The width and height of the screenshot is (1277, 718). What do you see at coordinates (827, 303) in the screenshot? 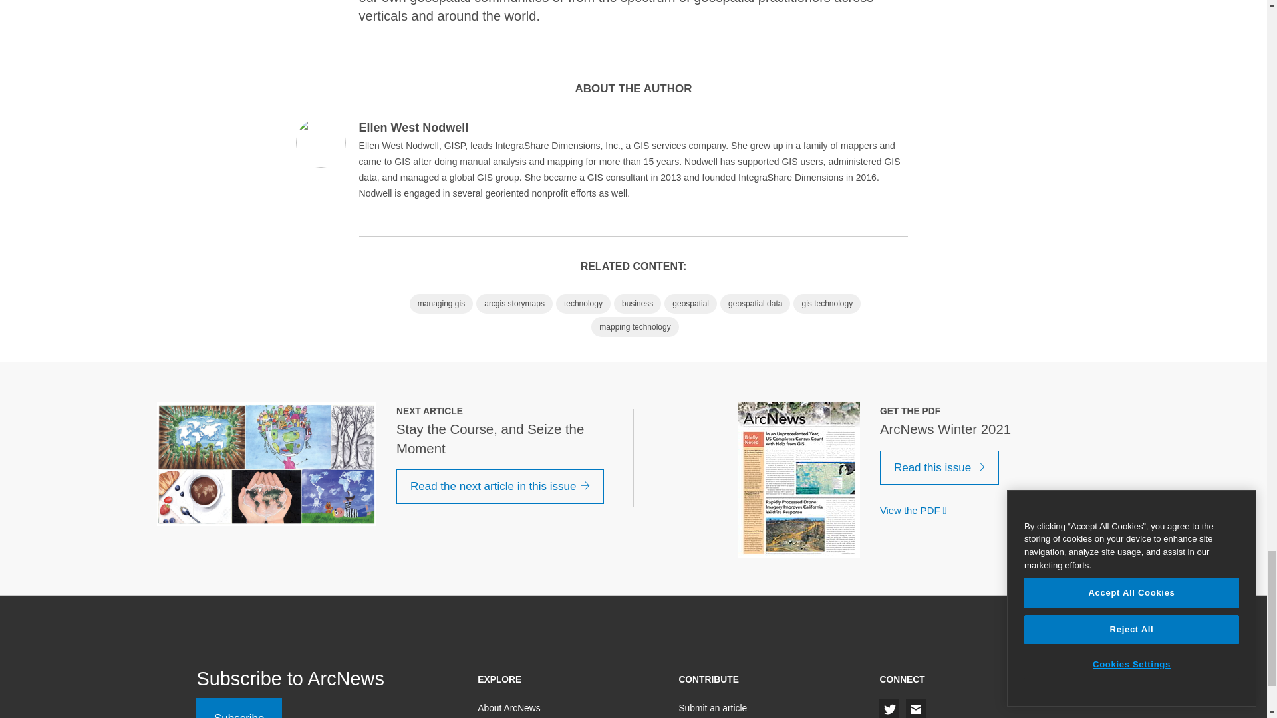
I see `gis technology` at bounding box center [827, 303].